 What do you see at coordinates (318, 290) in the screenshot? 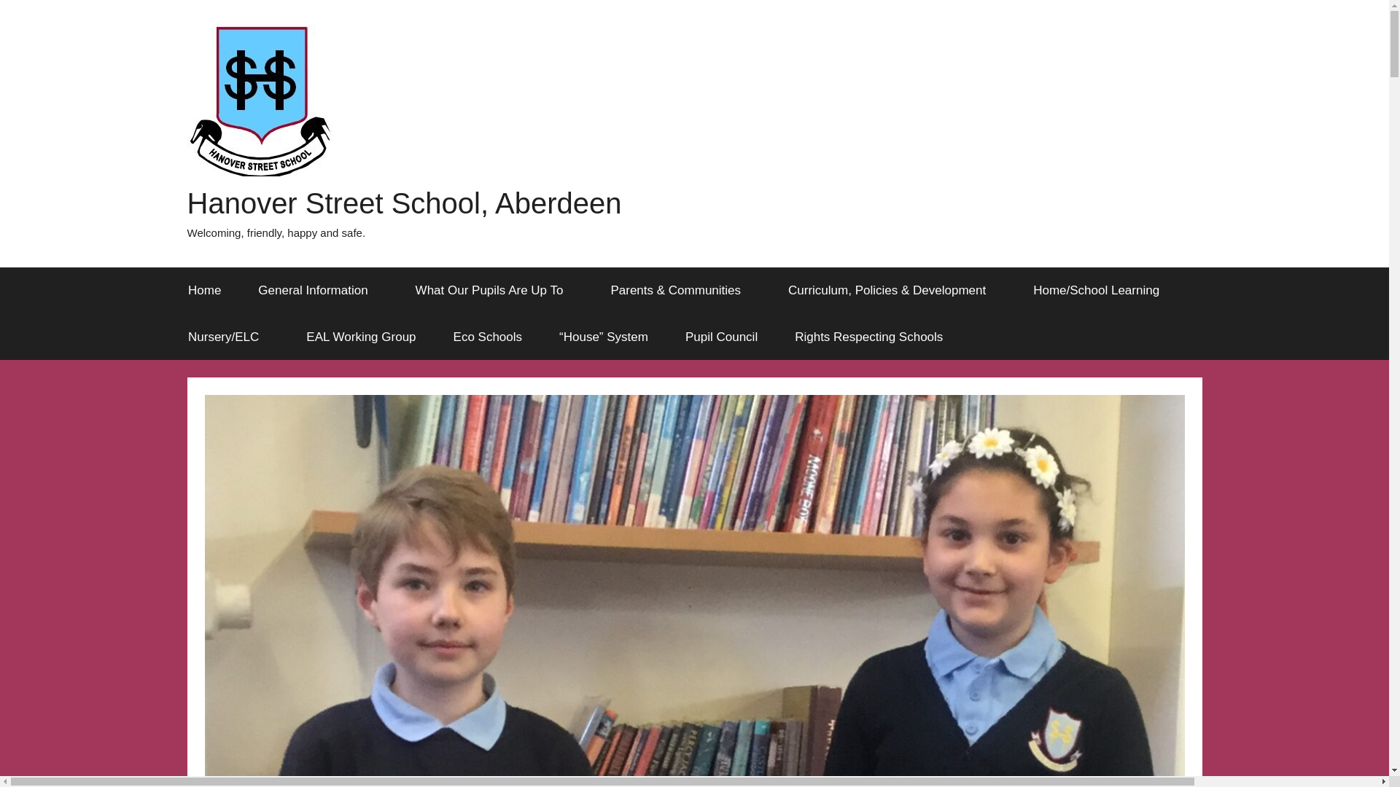
I see `General Information` at bounding box center [318, 290].